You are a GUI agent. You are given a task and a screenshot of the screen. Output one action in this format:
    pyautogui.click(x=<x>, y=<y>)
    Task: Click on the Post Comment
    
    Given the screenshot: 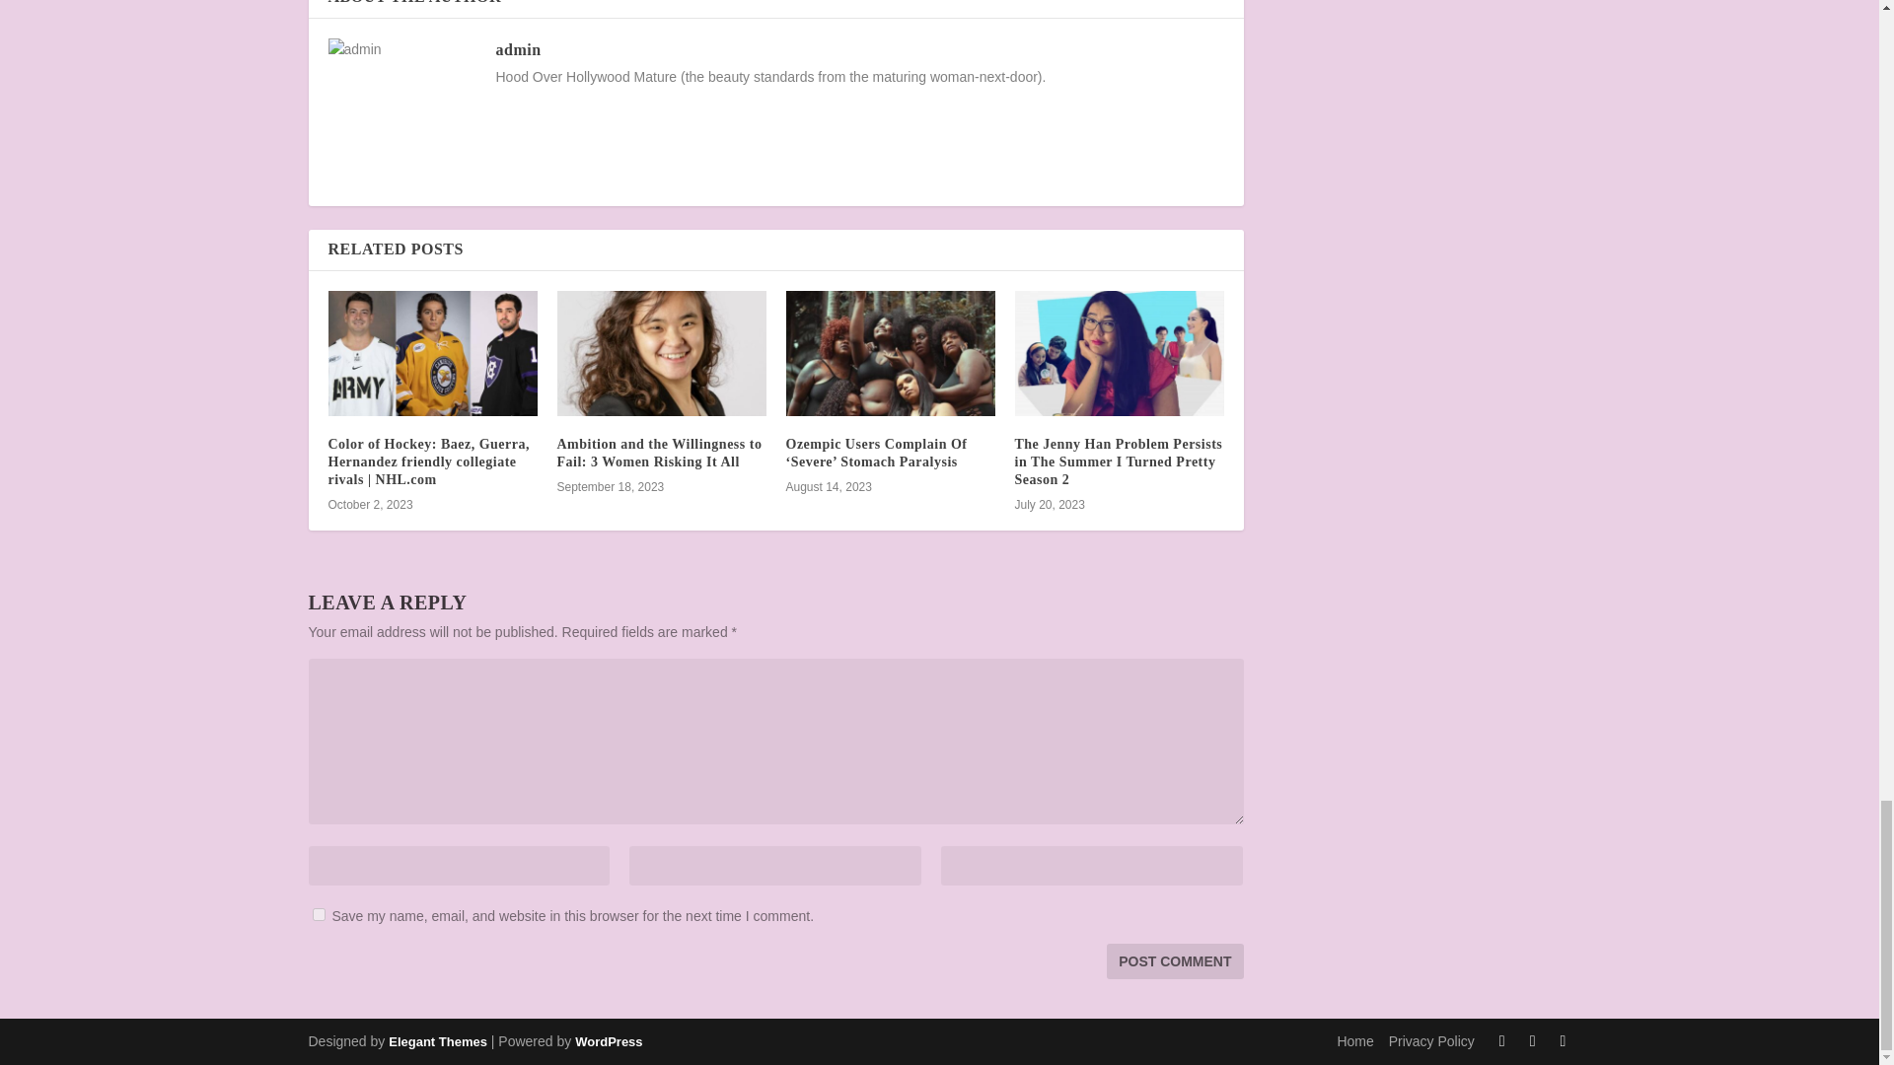 What is the action you would take?
    pyautogui.click(x=1174, y=960)
    